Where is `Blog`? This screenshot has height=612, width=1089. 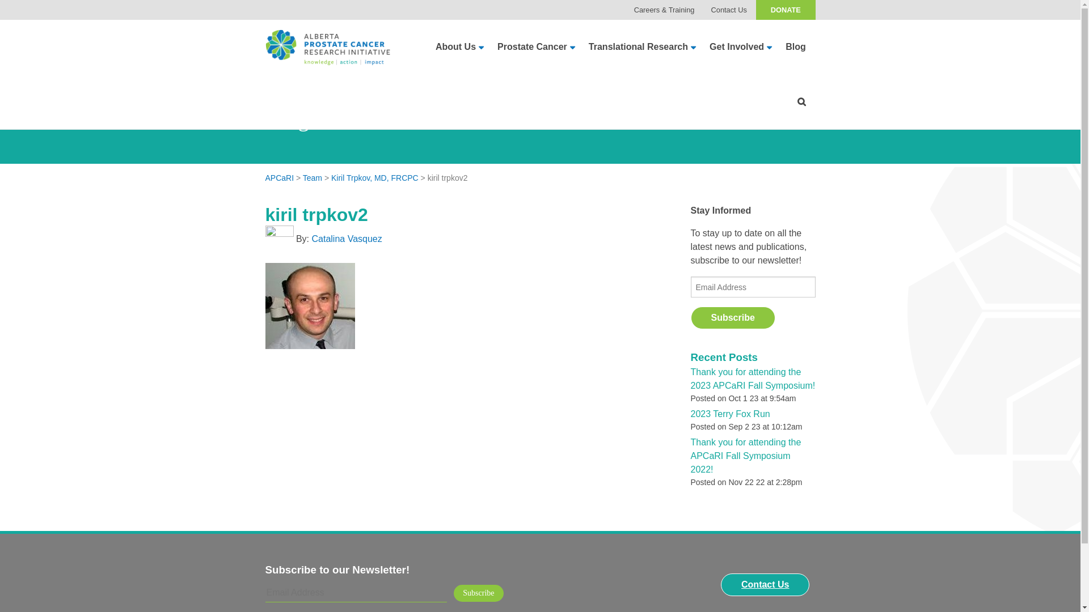 Blog is located at coordinates (795, 47).